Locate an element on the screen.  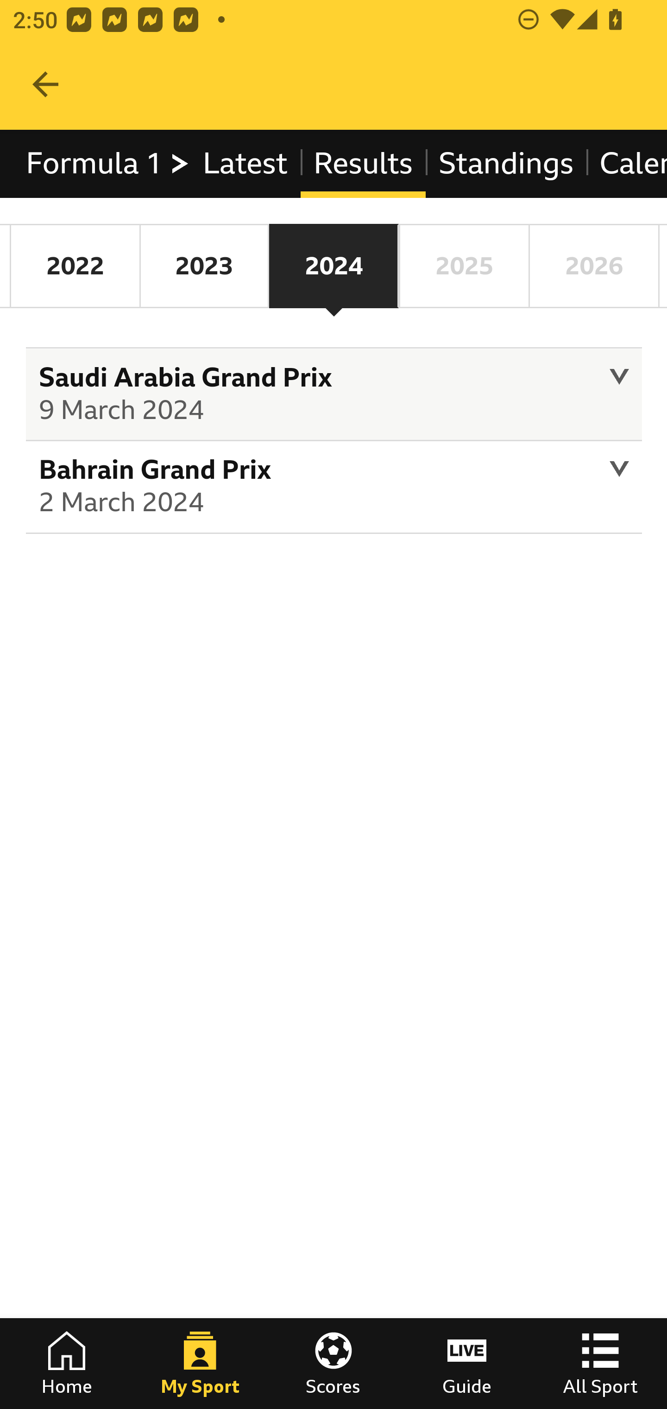
Bahrain Grand Prix, Bahrain IC 2 March 2024 is located at coordinates (334, 488).